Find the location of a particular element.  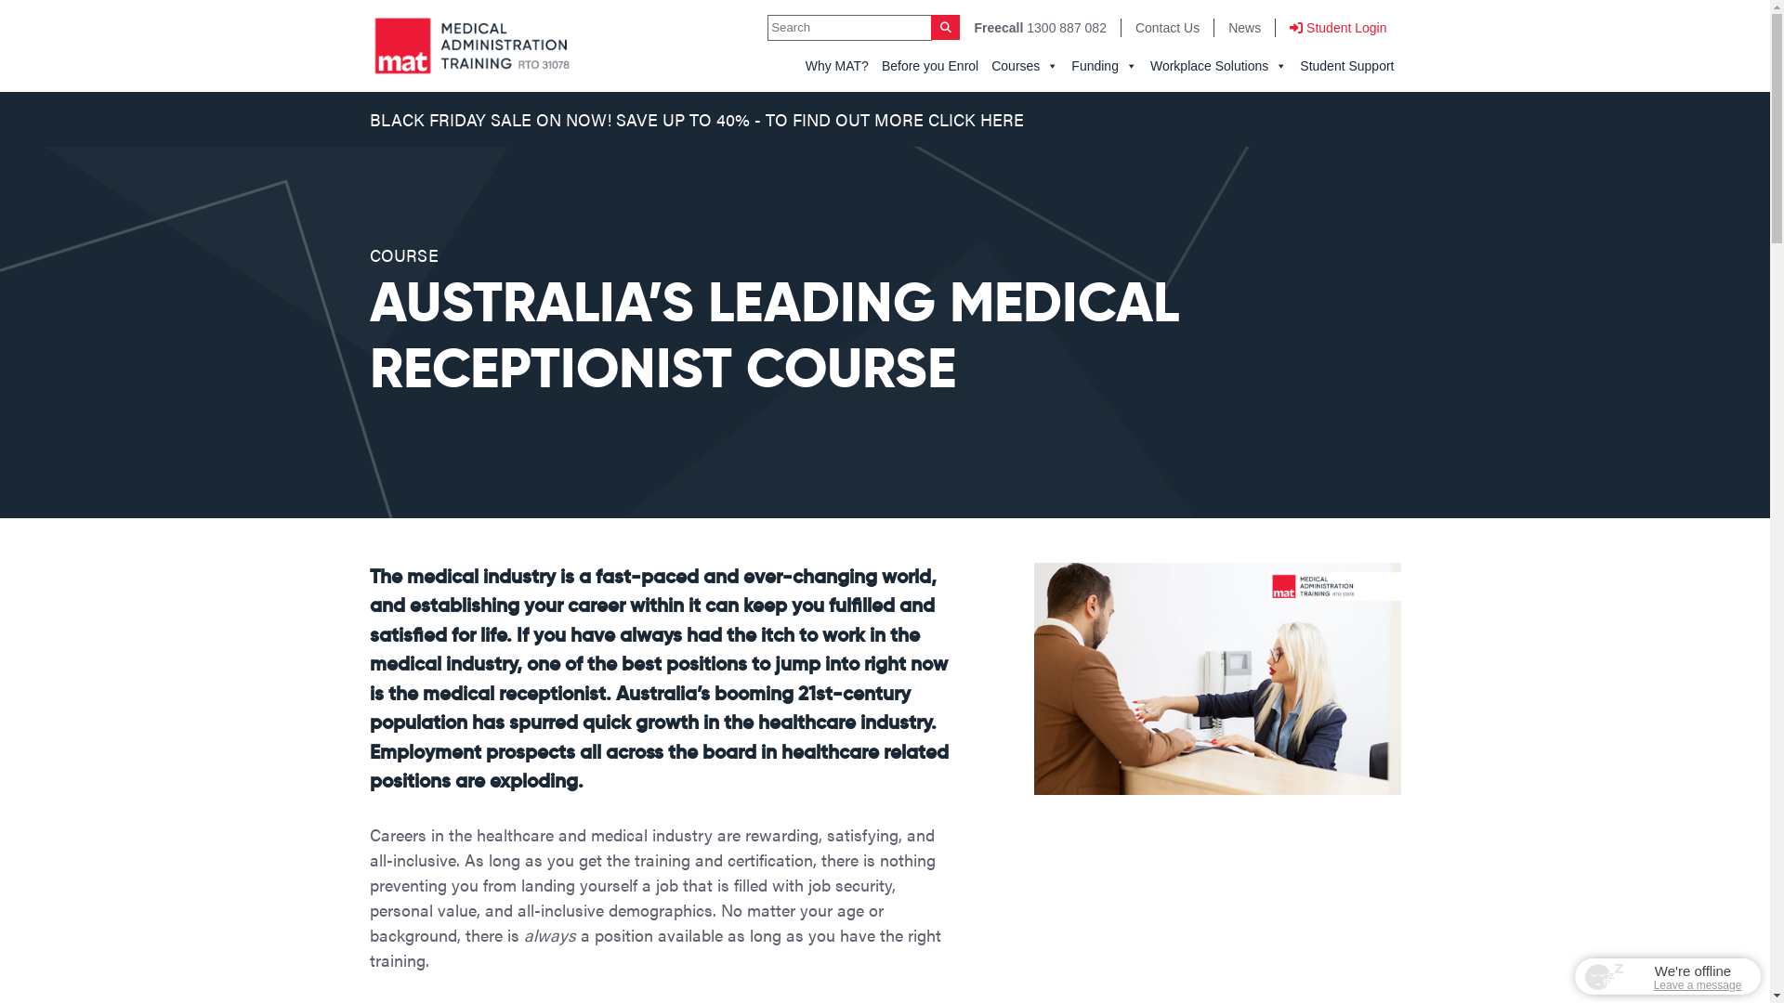

CLICK HERE is located at coordinates (976, 119).